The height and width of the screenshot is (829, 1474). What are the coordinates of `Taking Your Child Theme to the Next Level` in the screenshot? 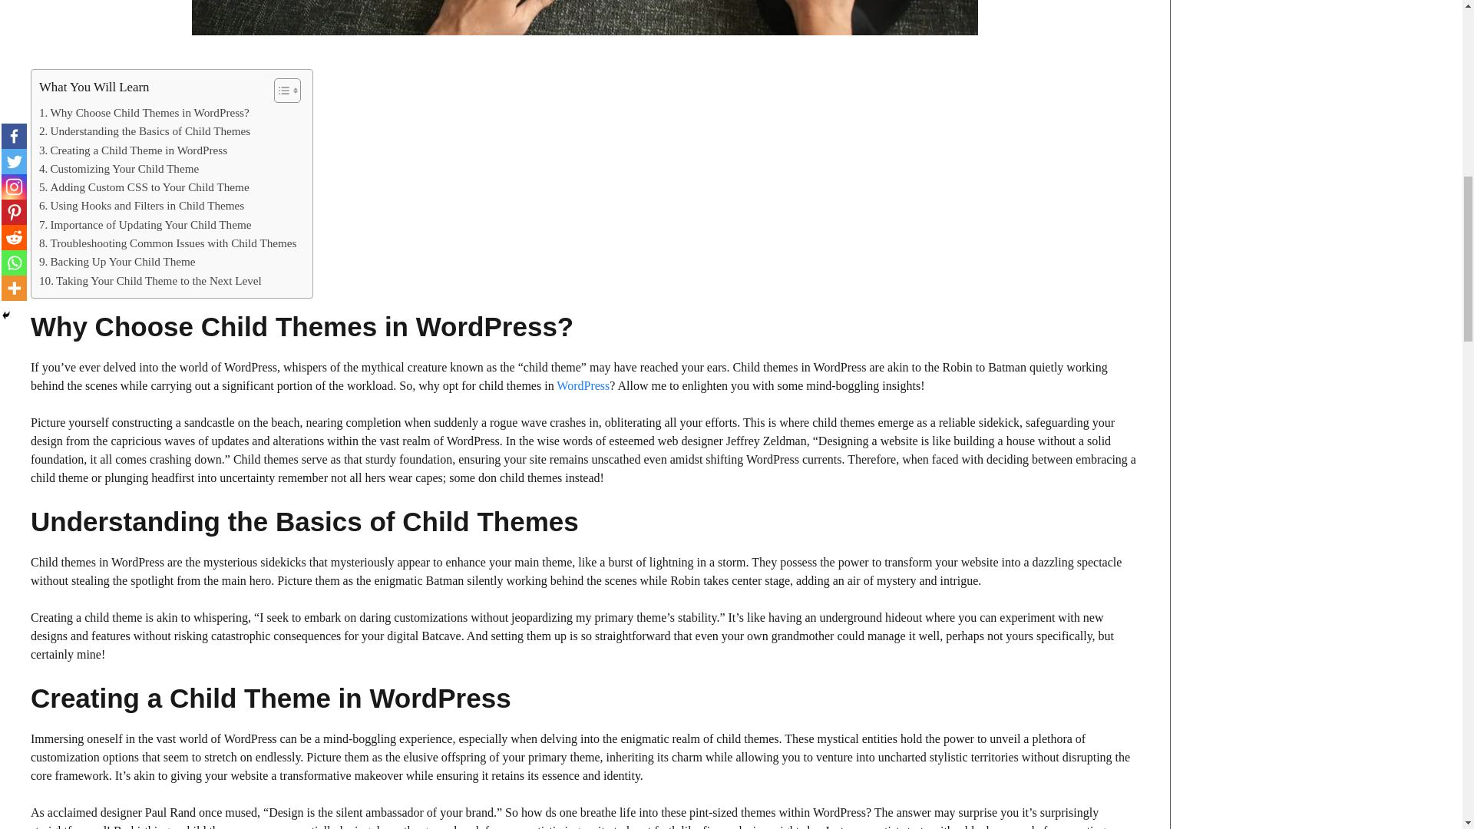 It's located at (150, 281).